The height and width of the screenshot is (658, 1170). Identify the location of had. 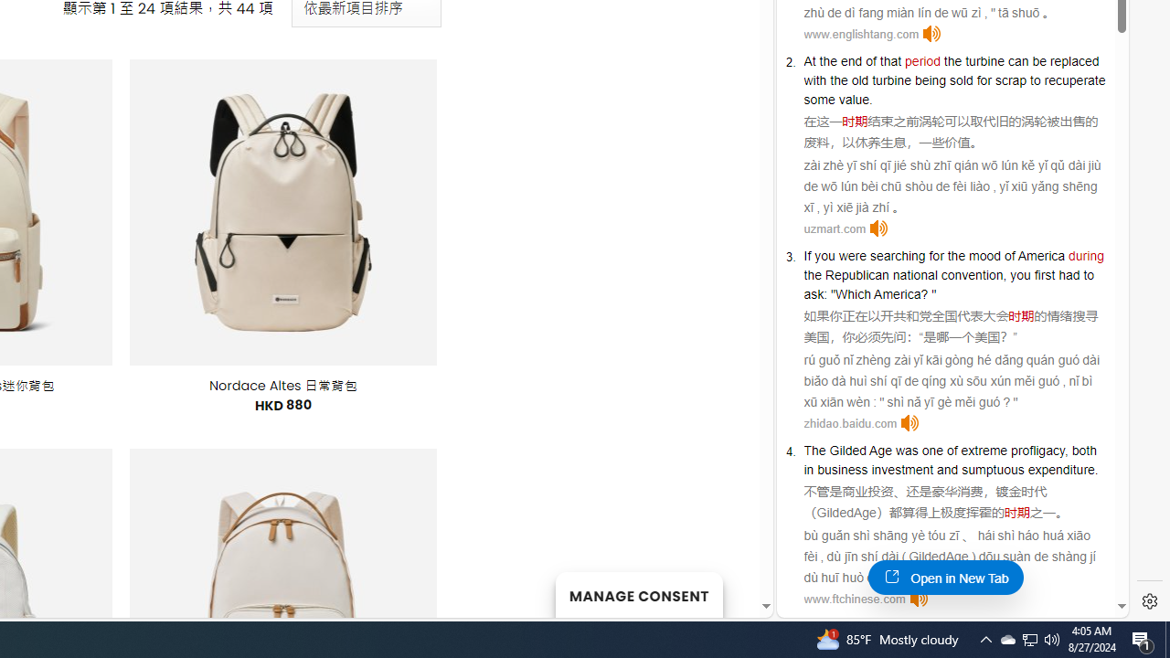
(1069, 274).